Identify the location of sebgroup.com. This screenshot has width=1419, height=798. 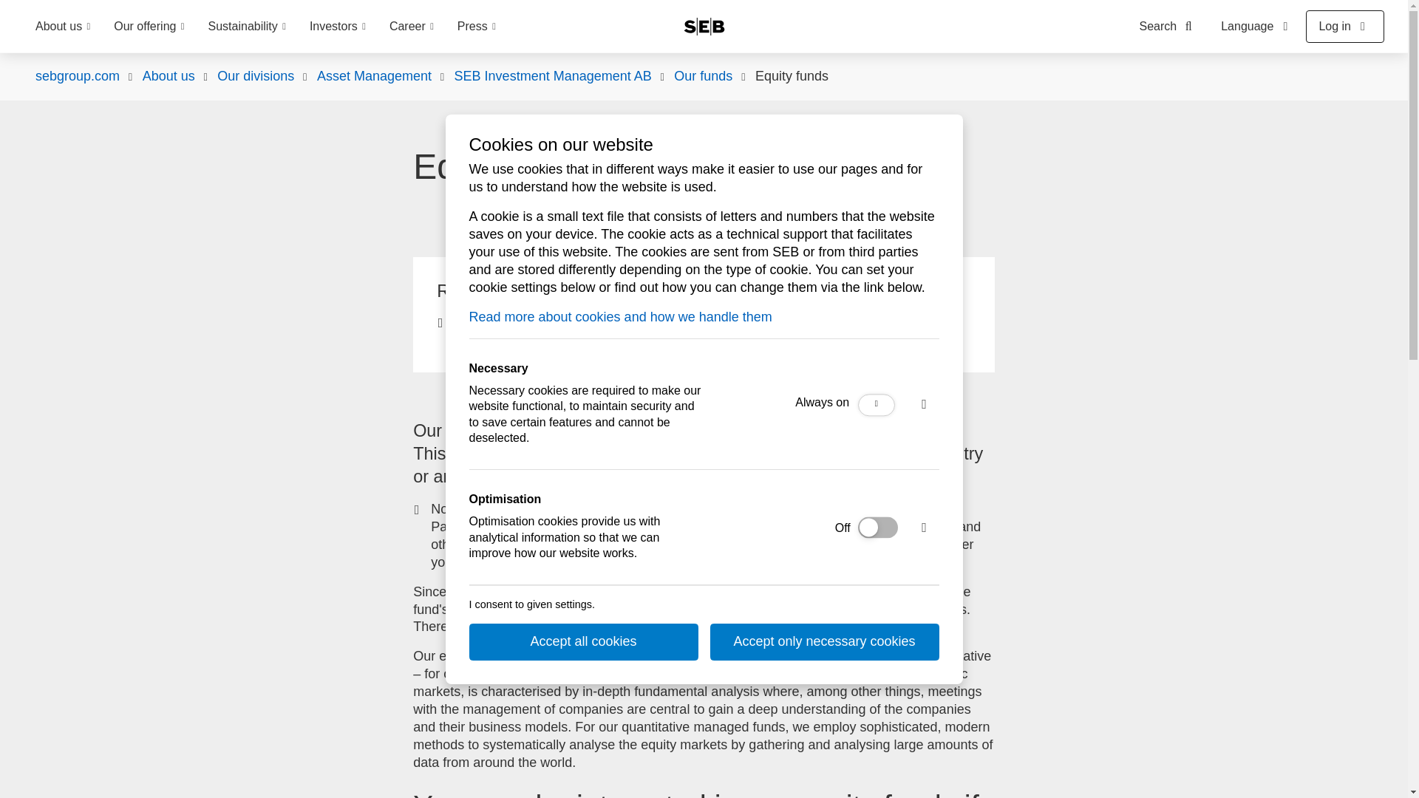
(77, 76).